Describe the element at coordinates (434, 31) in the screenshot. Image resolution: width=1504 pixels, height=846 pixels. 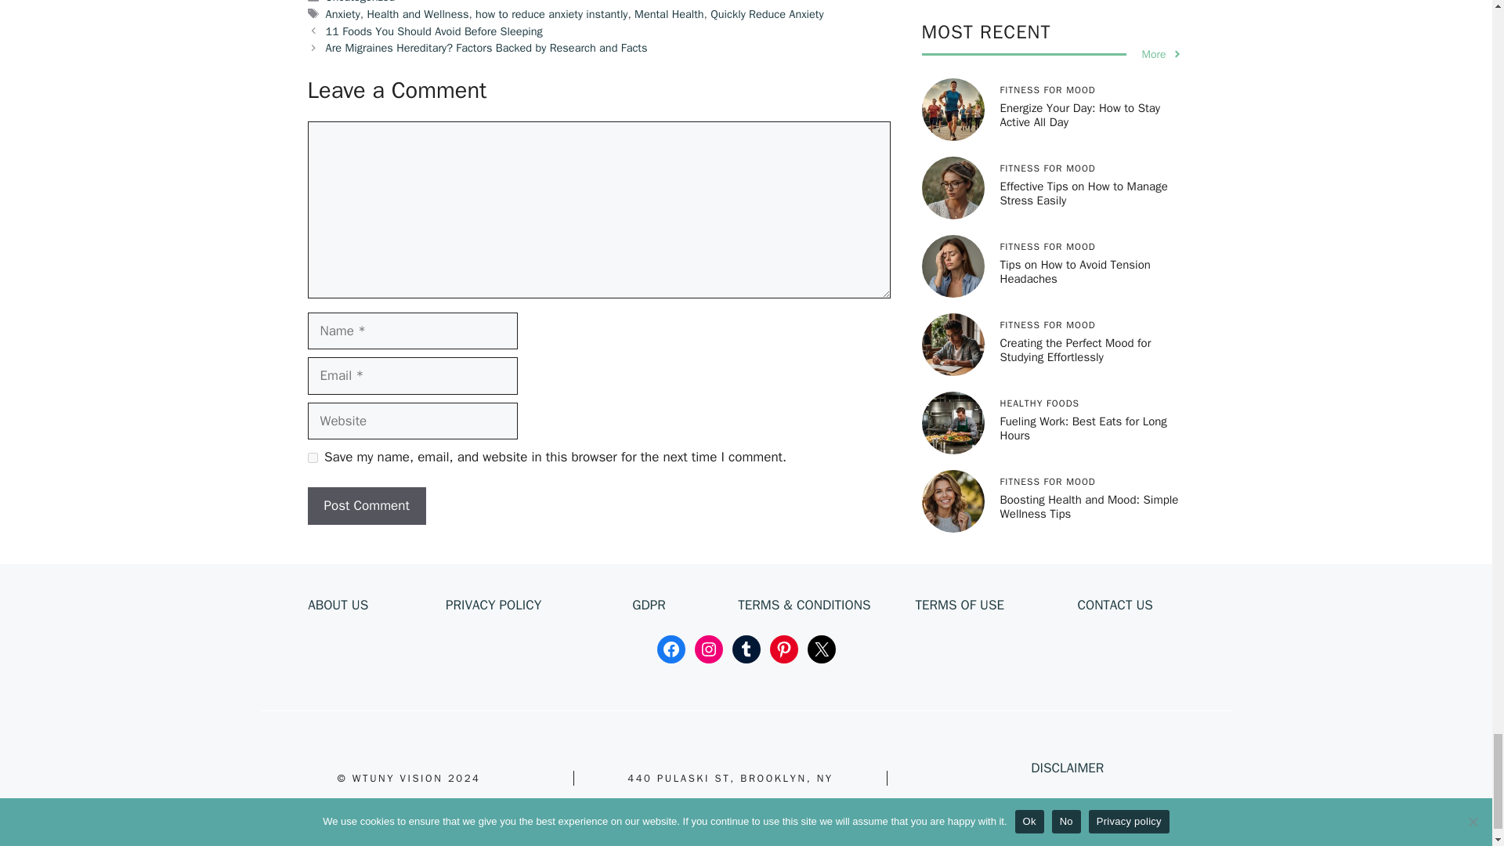
I see `11 Foods You Should Avoid Before Sleeping` at that location.